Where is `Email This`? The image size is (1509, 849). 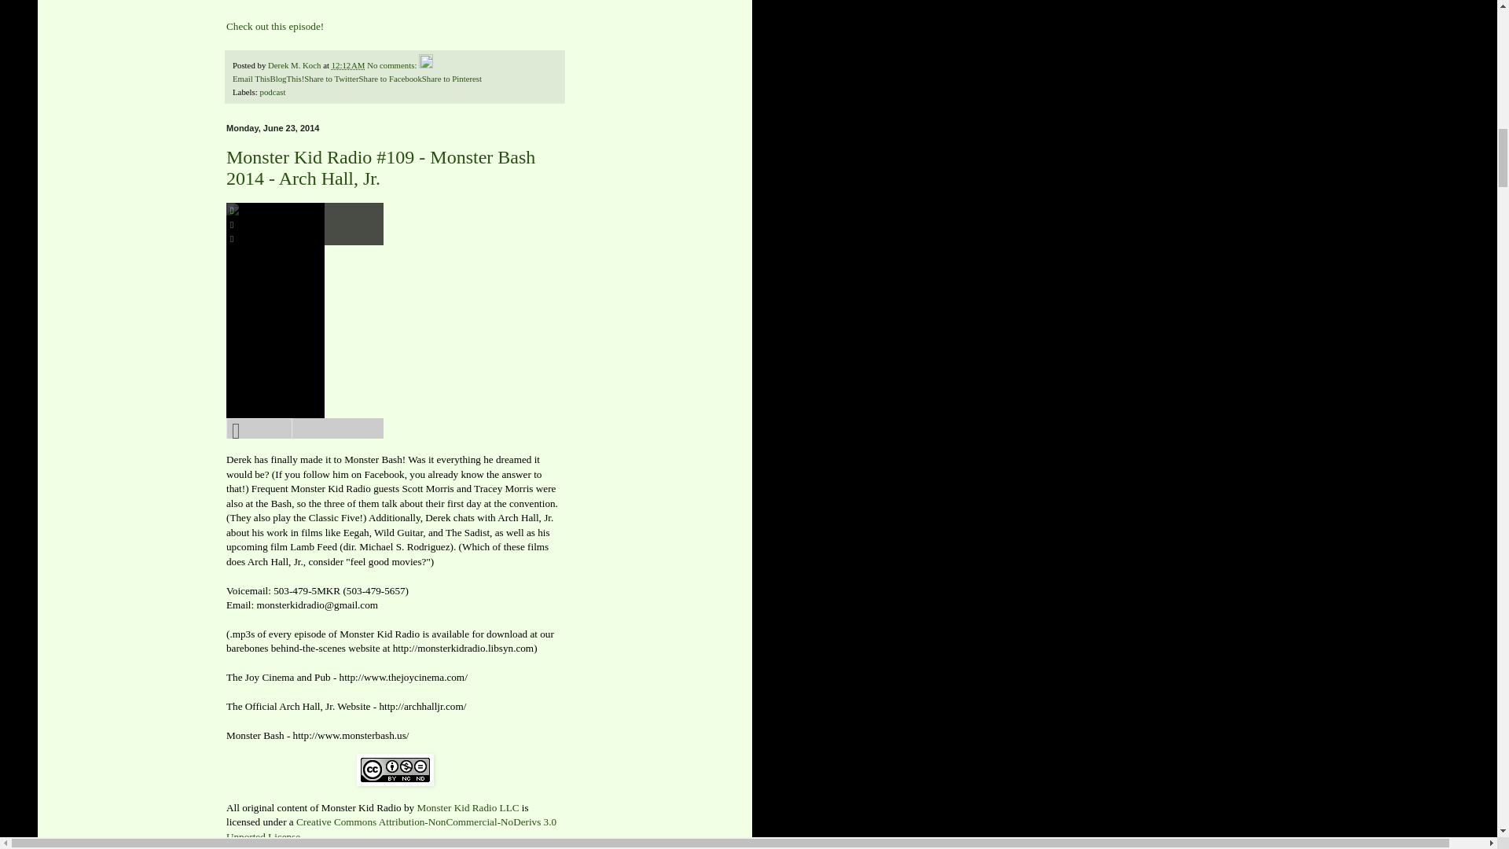
Email This is located at coordinates (251, 78).